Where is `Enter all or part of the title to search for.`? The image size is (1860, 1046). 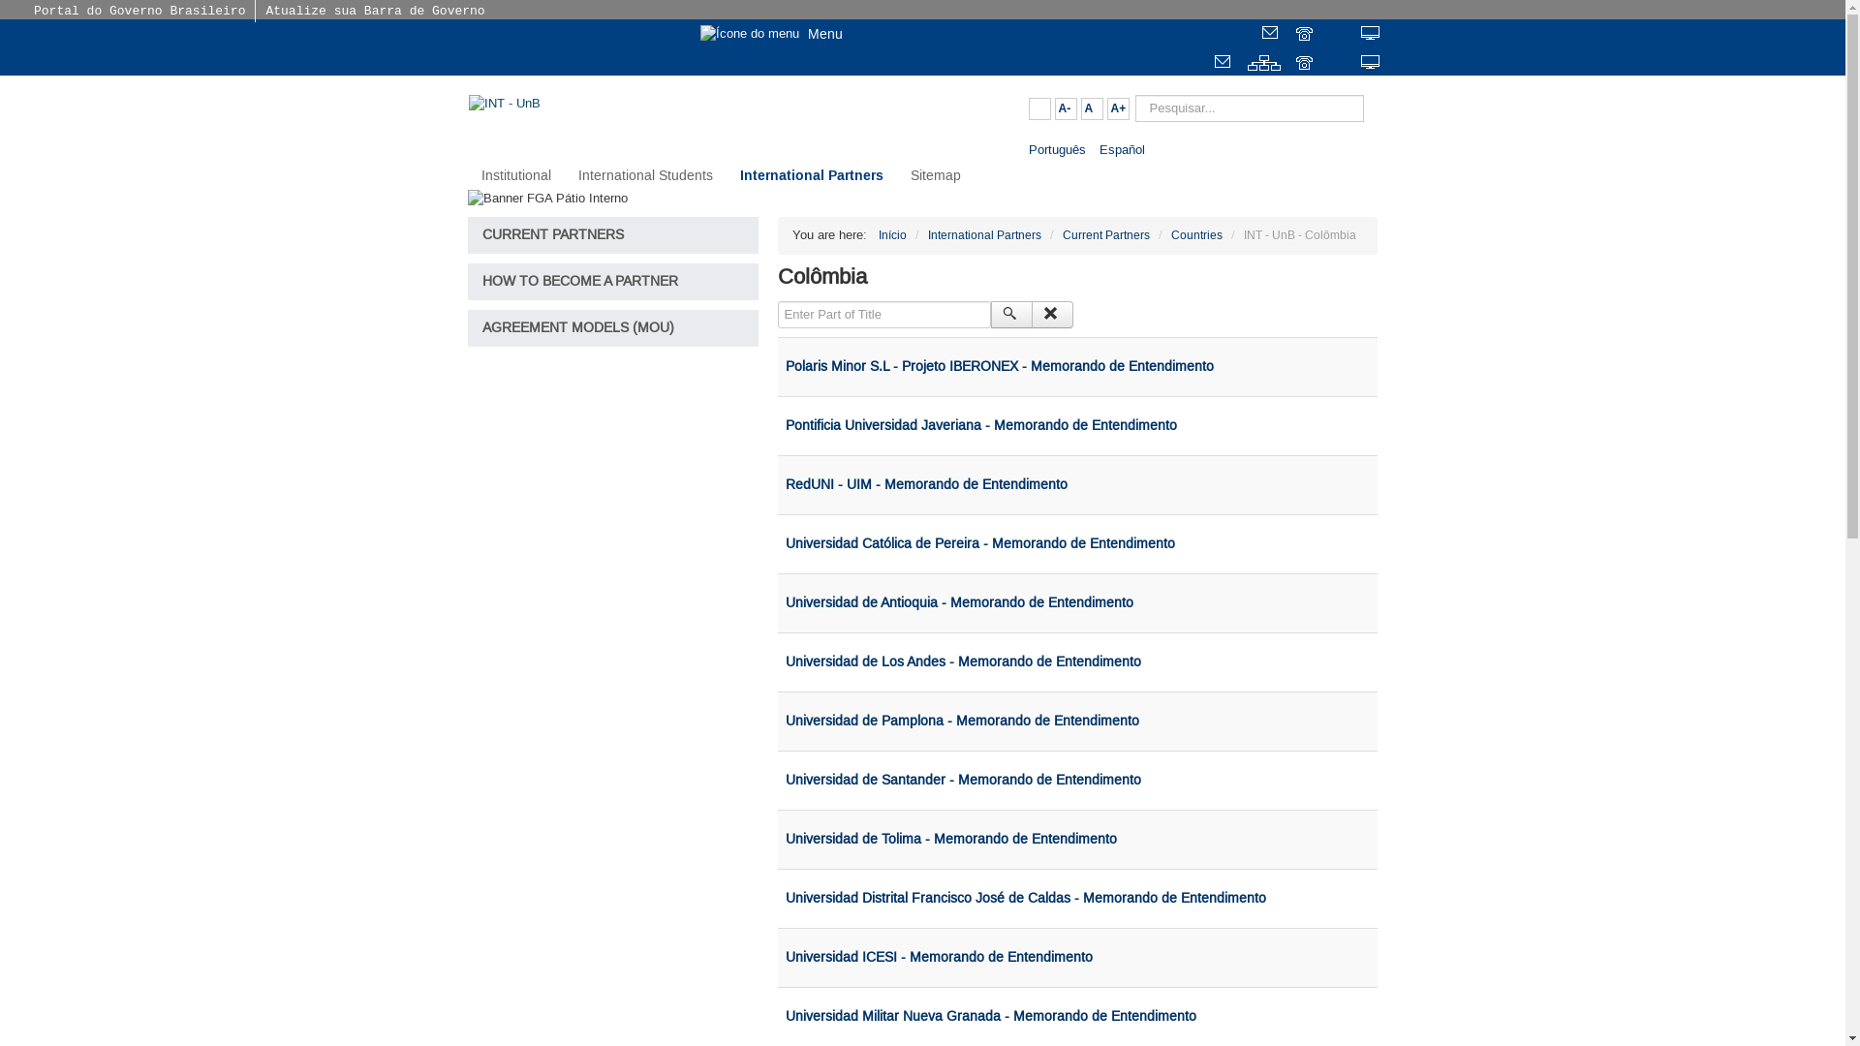
Enter all or part of the title to search for. is located at coordinates (883, 315).